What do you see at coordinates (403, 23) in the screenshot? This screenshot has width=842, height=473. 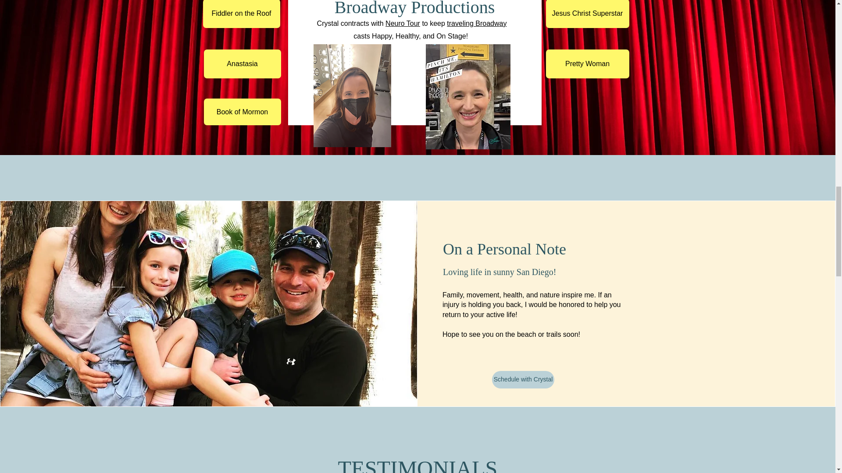 I see `Neuro Tour` at bounding box center [403, 23].